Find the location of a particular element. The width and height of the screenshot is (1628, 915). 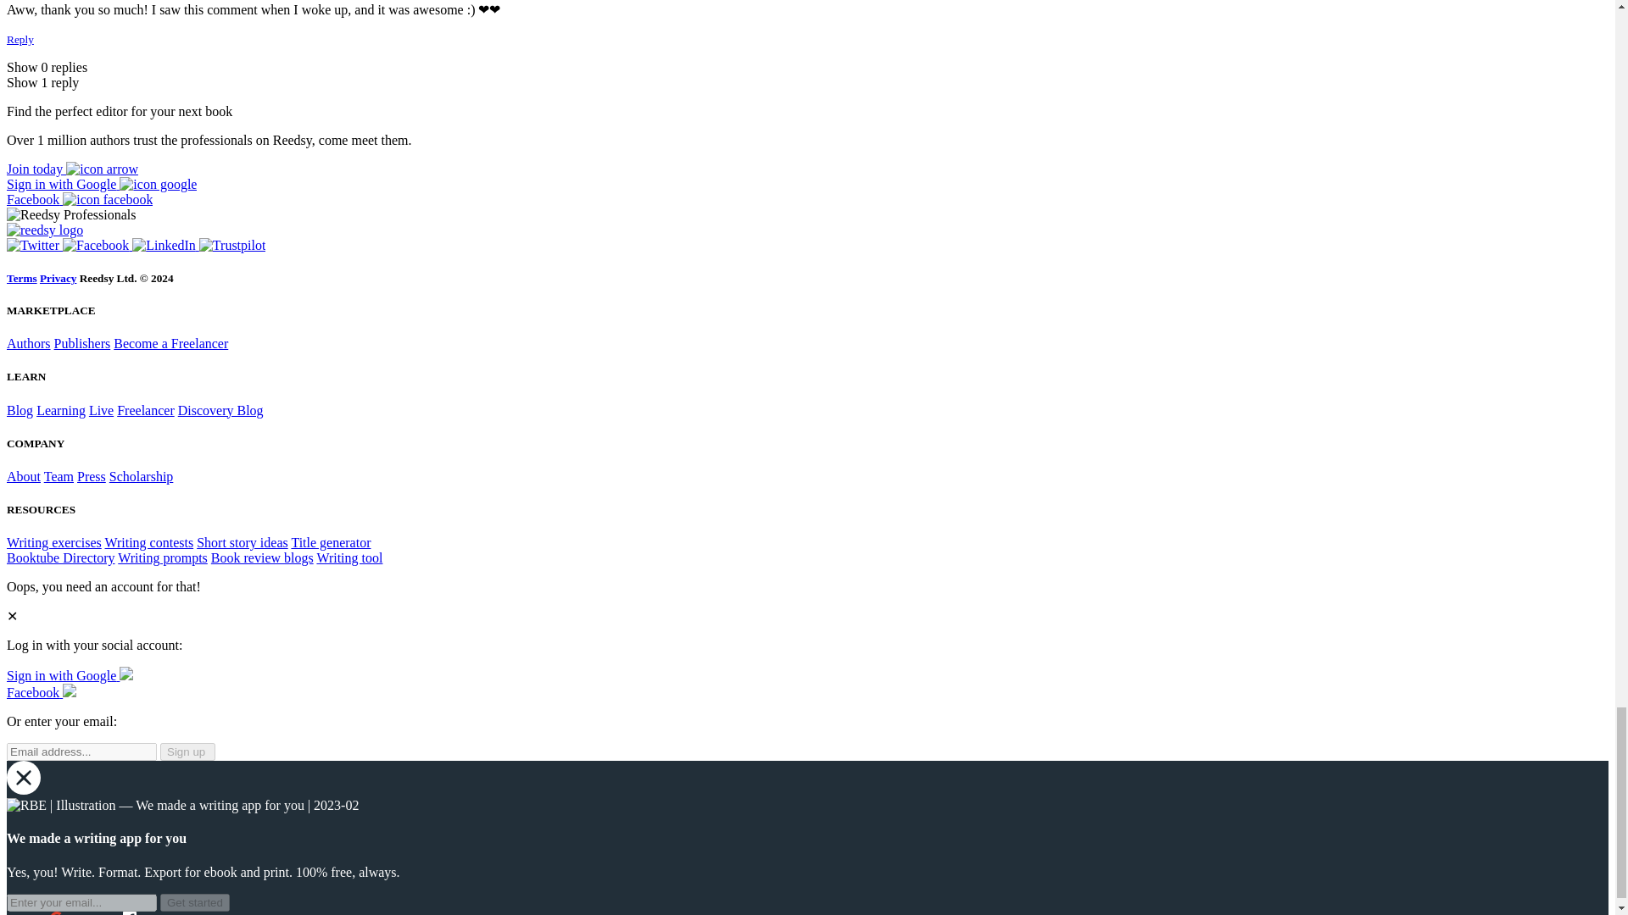

Sign up is located at coordinates (72, 169).